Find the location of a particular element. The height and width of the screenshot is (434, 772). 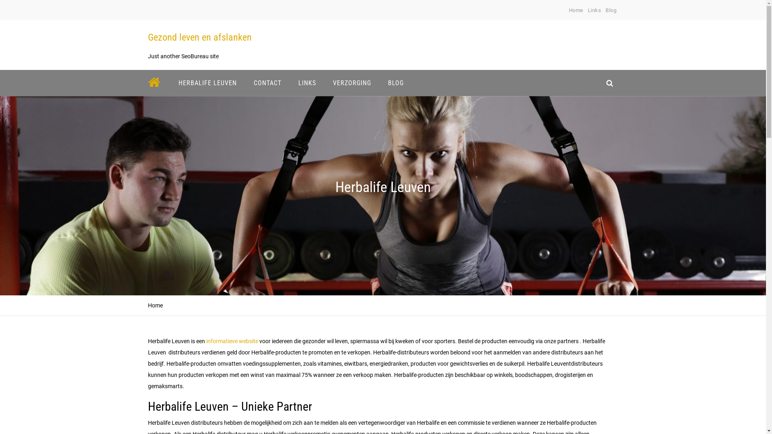

Links is located at coordinates (595, 10).